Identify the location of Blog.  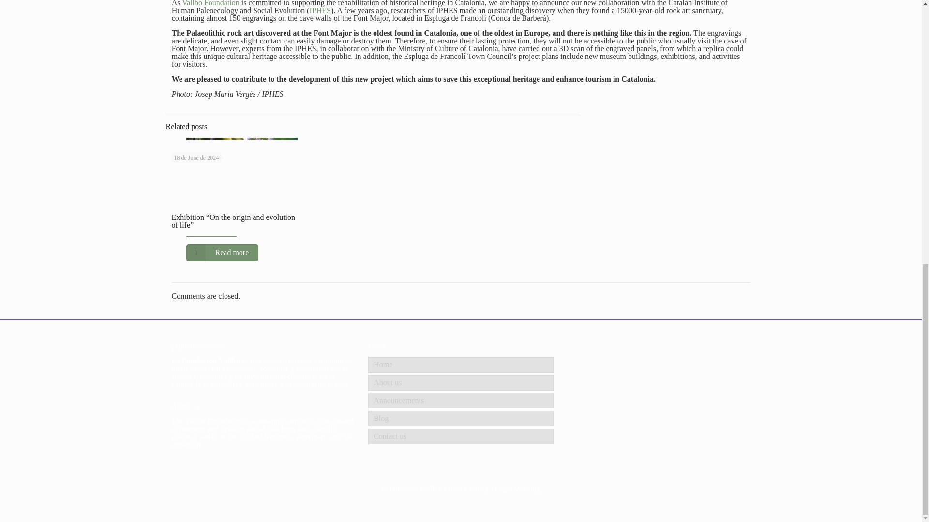
(461, 419).